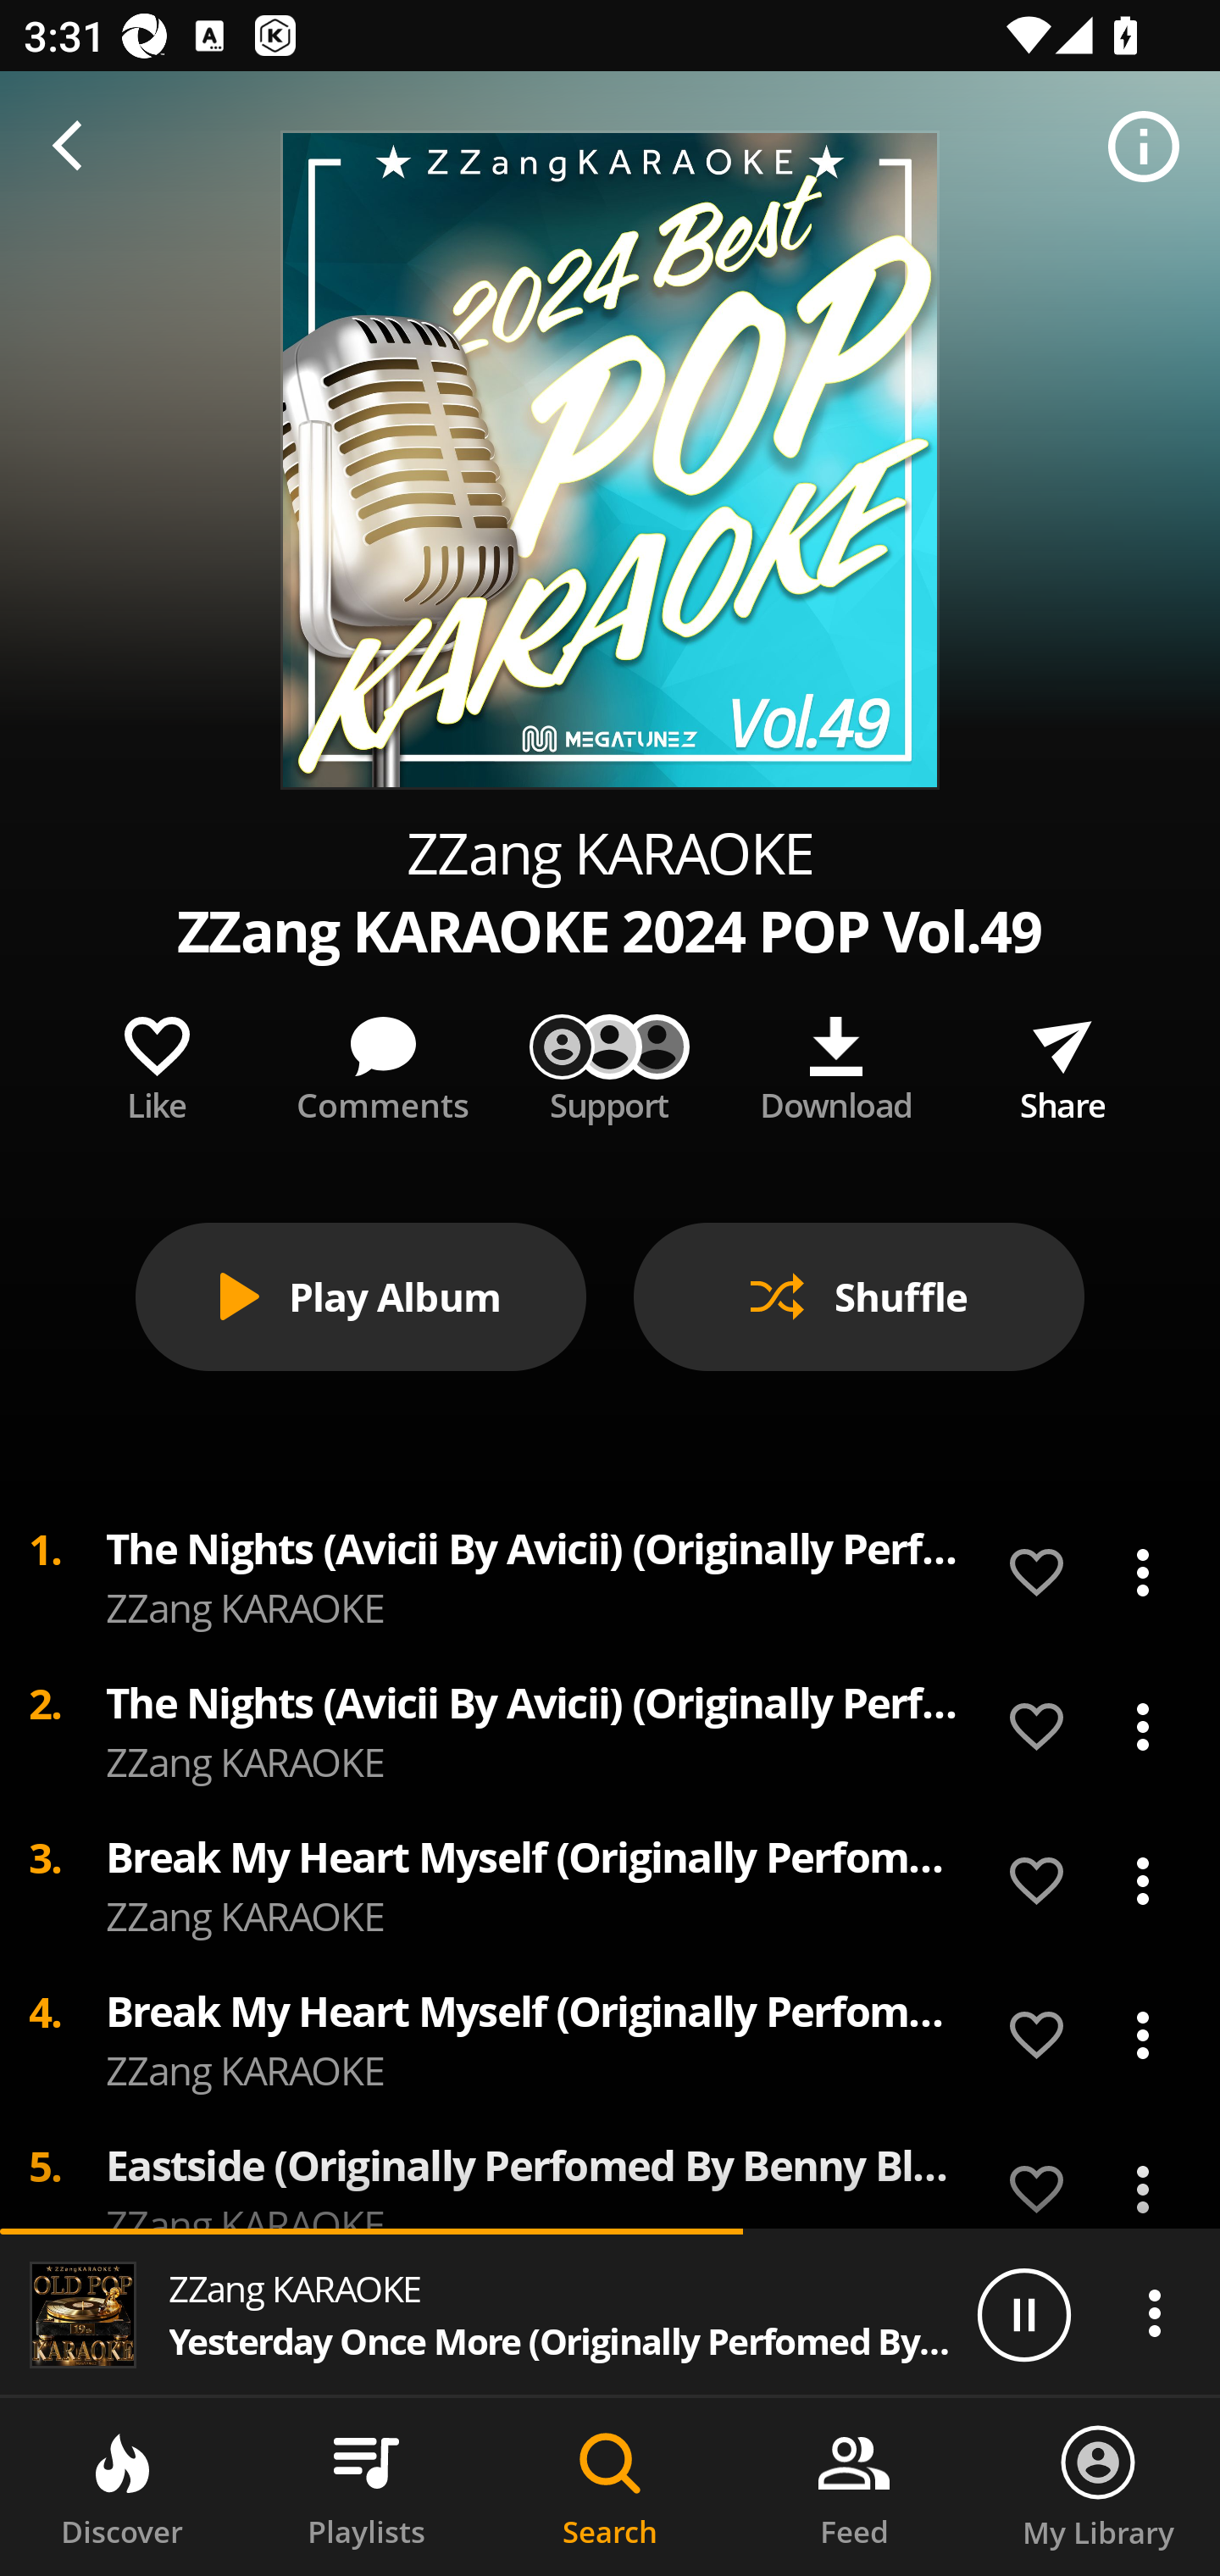 The height and width of the screenshot is (2576, 1220). What do you see at coordinates (854, 2487) in the screenshot?
I see `Feed` at bounding box center [854, 2487].